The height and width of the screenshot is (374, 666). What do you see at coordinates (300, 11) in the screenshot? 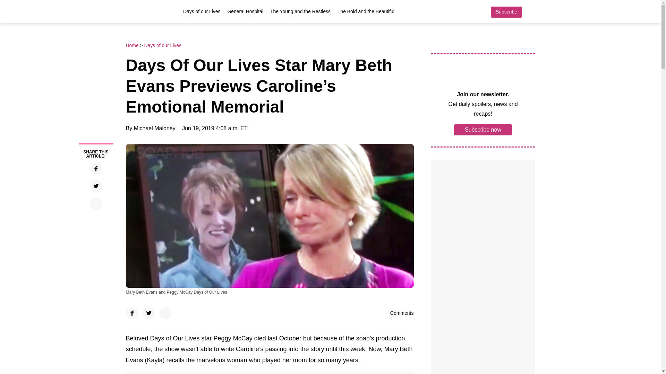
I see `The Young and the Restless` at bounding box center [300, 11].